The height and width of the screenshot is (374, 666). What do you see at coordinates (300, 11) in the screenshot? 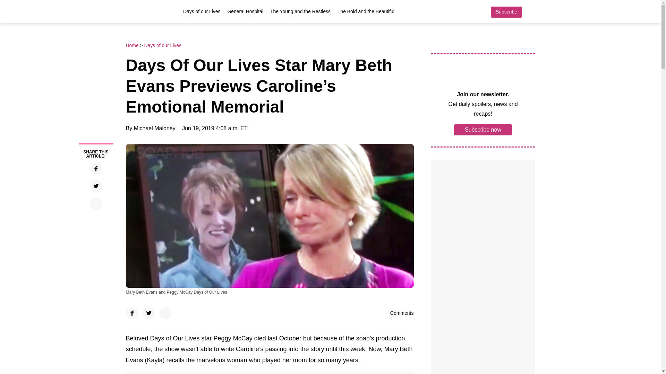
I see `The Young and the Restless` at bounding box center [300, 11].